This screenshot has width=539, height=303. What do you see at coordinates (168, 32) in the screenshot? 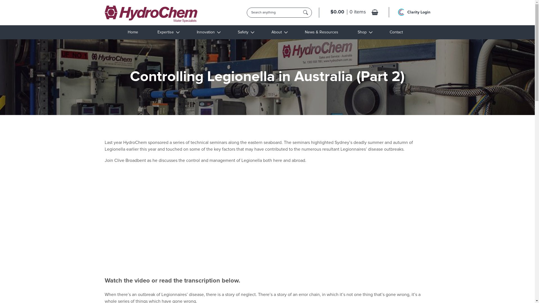
I see `Expertise` at bounding box center [168, 32].